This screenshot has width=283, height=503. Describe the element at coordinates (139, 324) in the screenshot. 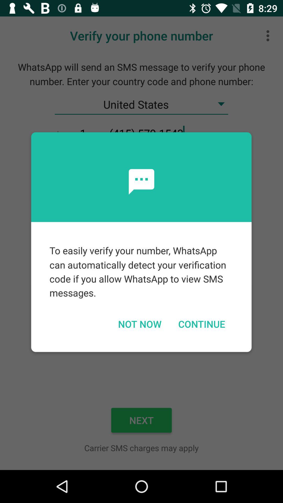

I see `click the icon to the left of continue icon` at that location.